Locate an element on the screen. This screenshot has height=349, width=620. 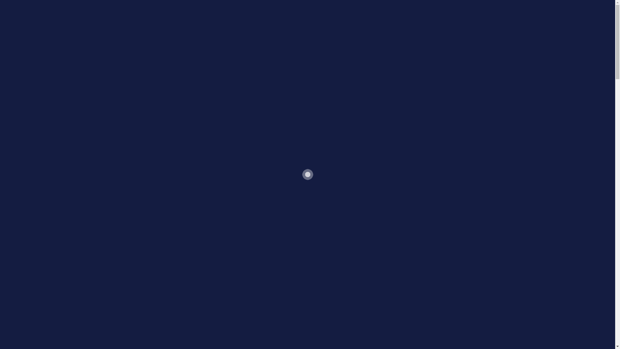
ENG is located at coordinates (467, 4).